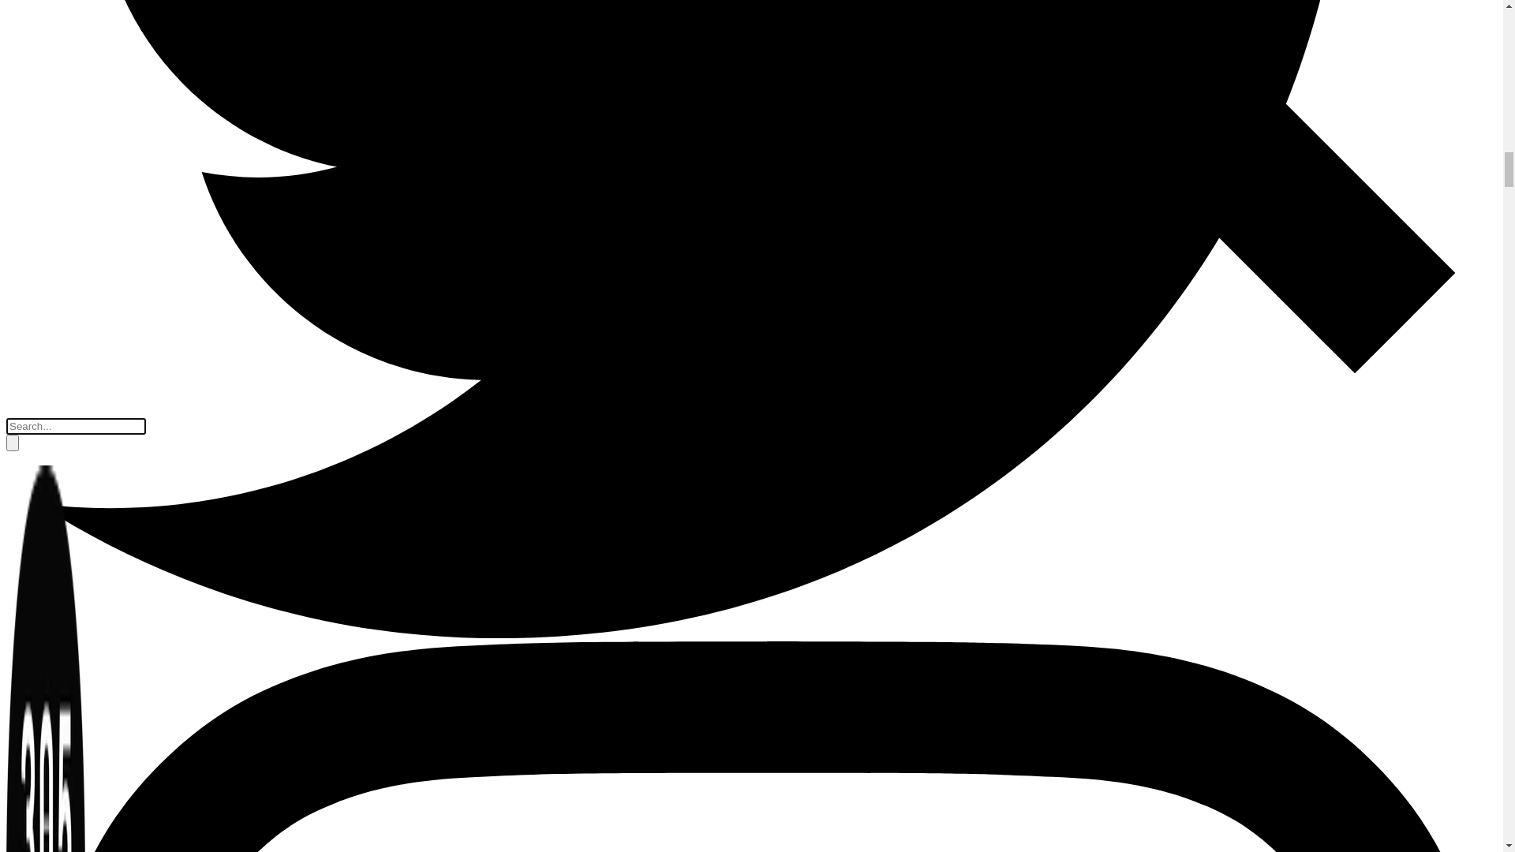  What do you see at coordinates (751, 129) in the screenshot?
I see `305-LIFE AMBASSADORS` at bounding box center [751, 129].